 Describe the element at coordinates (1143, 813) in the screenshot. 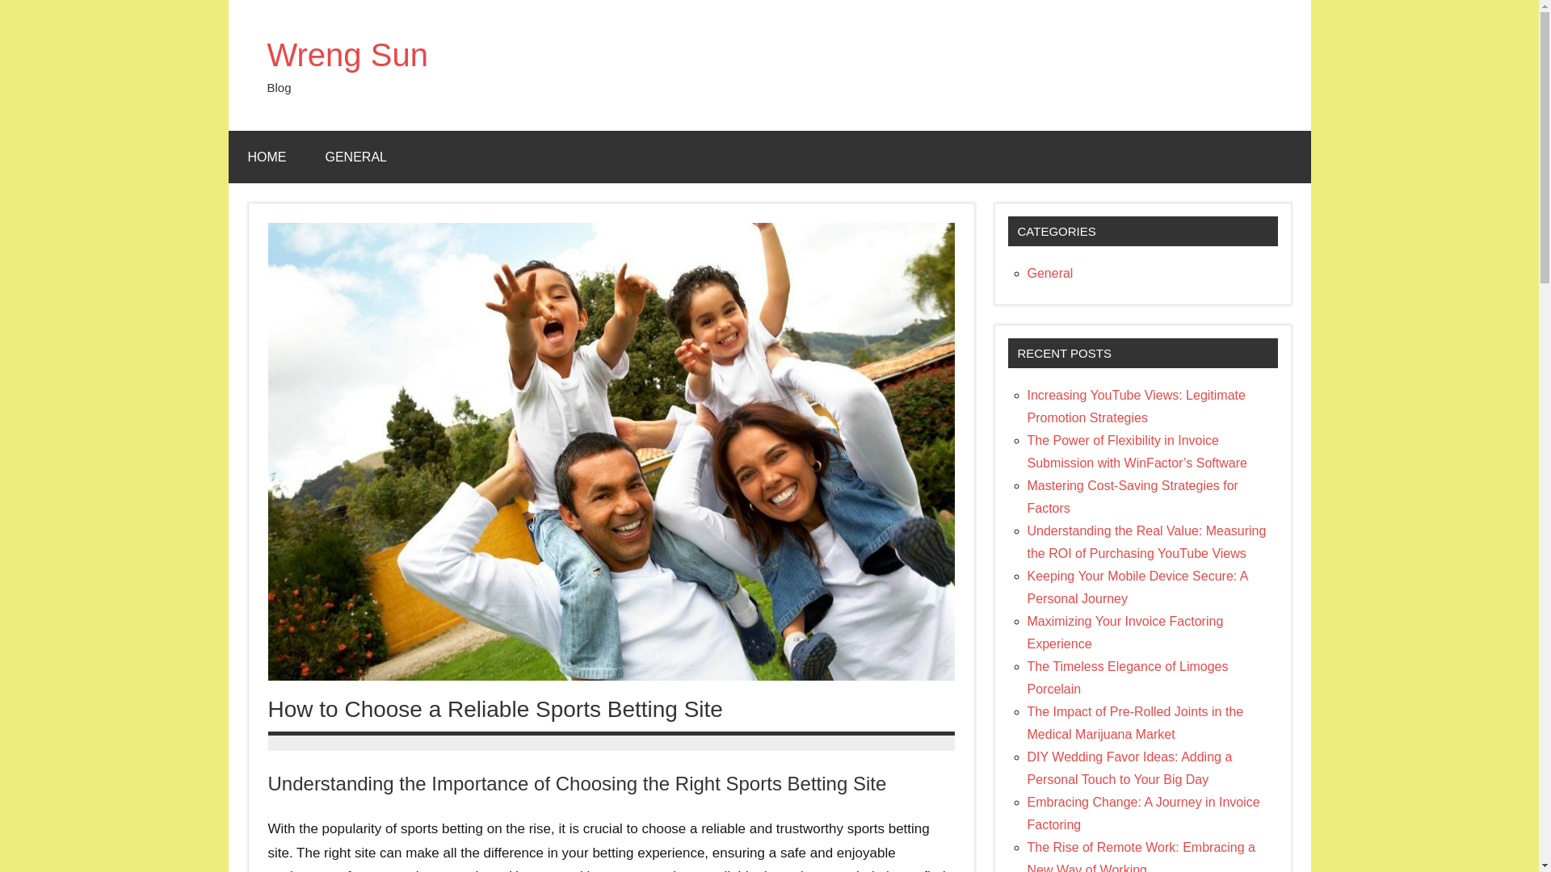

I see `Embracing Change: A Journey in Invoice Factoring` at that location.